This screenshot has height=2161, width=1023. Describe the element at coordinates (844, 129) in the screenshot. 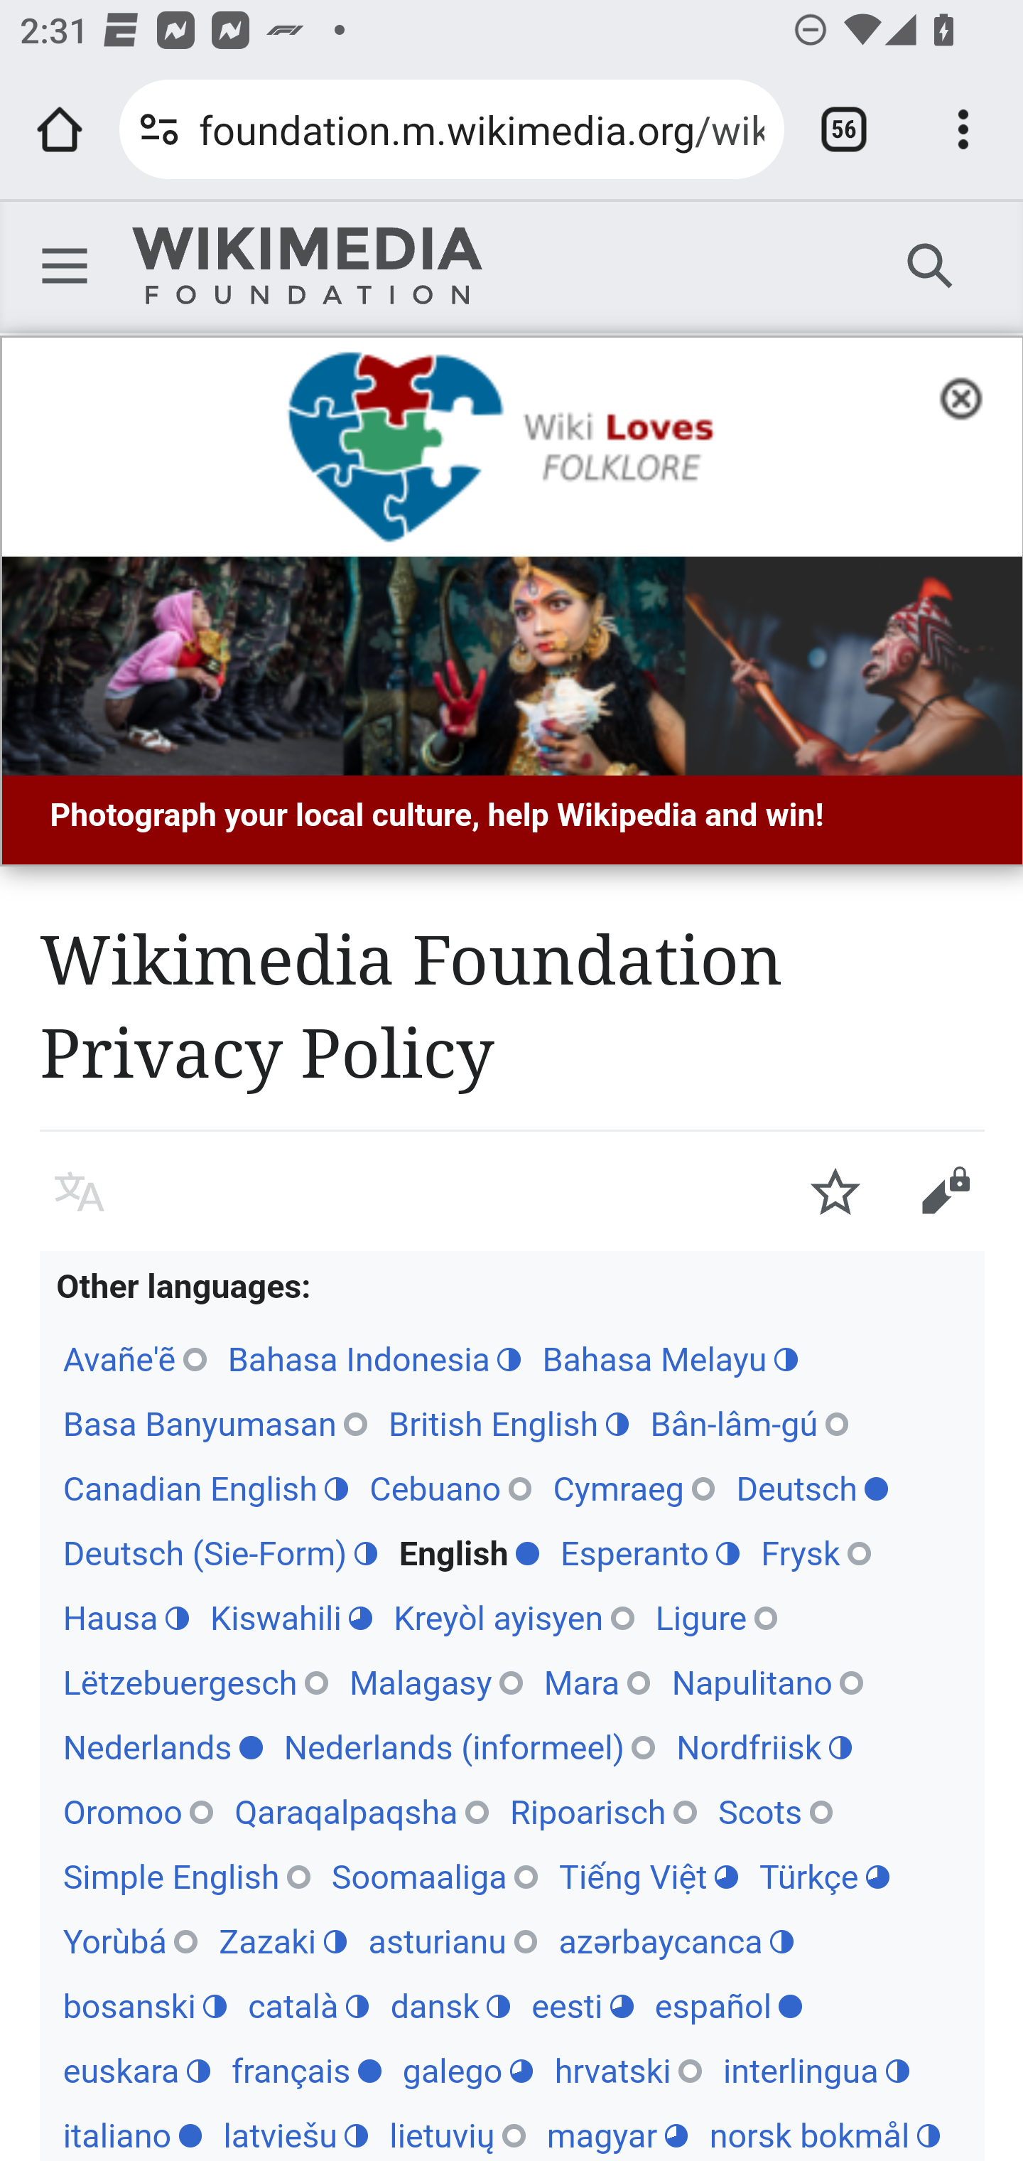

I see `Switch or close tabs` at that location.